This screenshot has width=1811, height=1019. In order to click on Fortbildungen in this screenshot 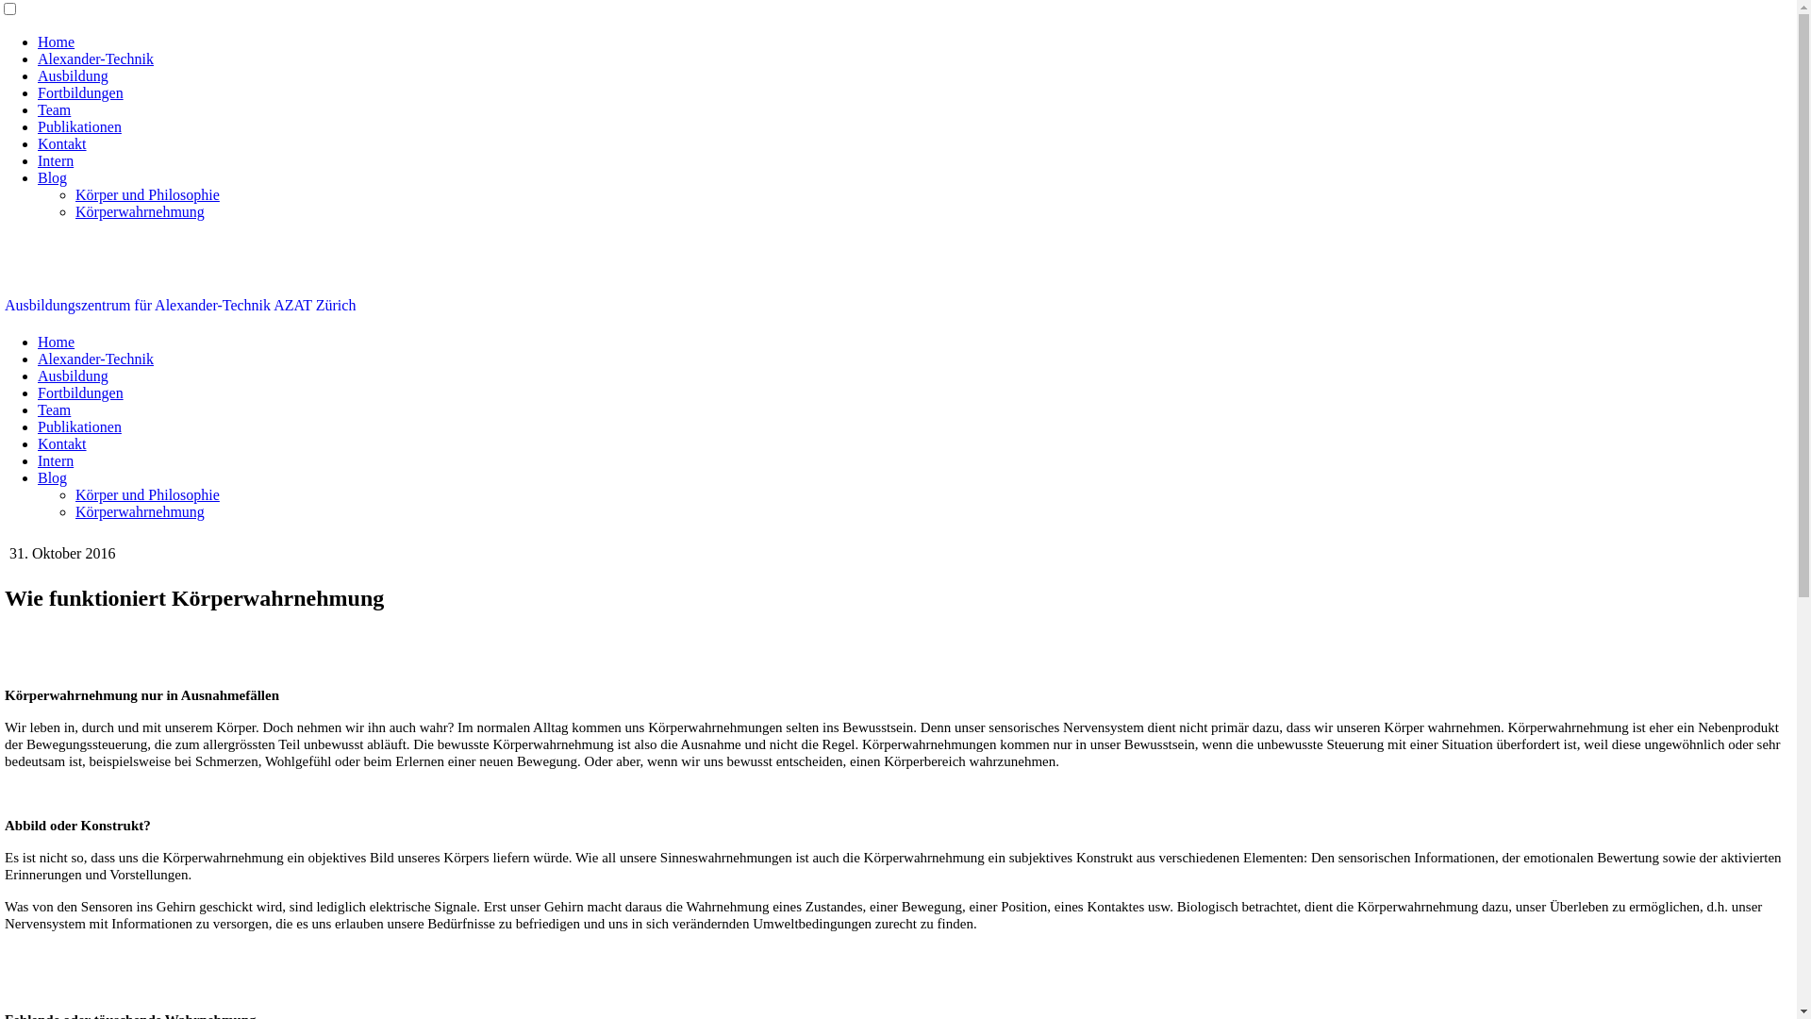, I will do `click(81, 393)`.